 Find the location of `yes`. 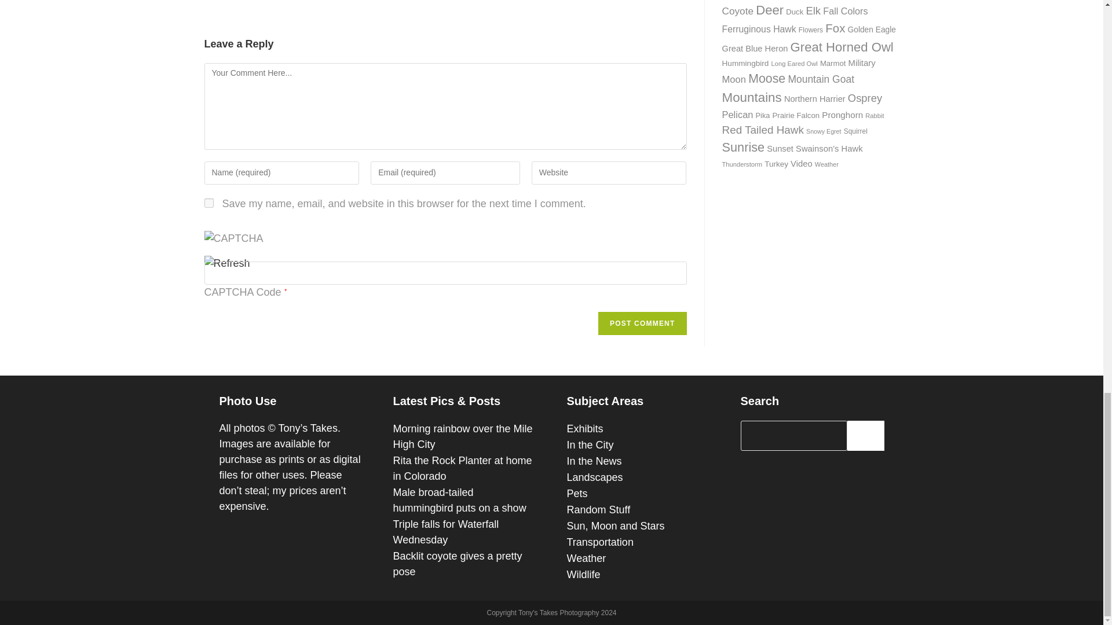

yes is located at coordinates (209, 203).